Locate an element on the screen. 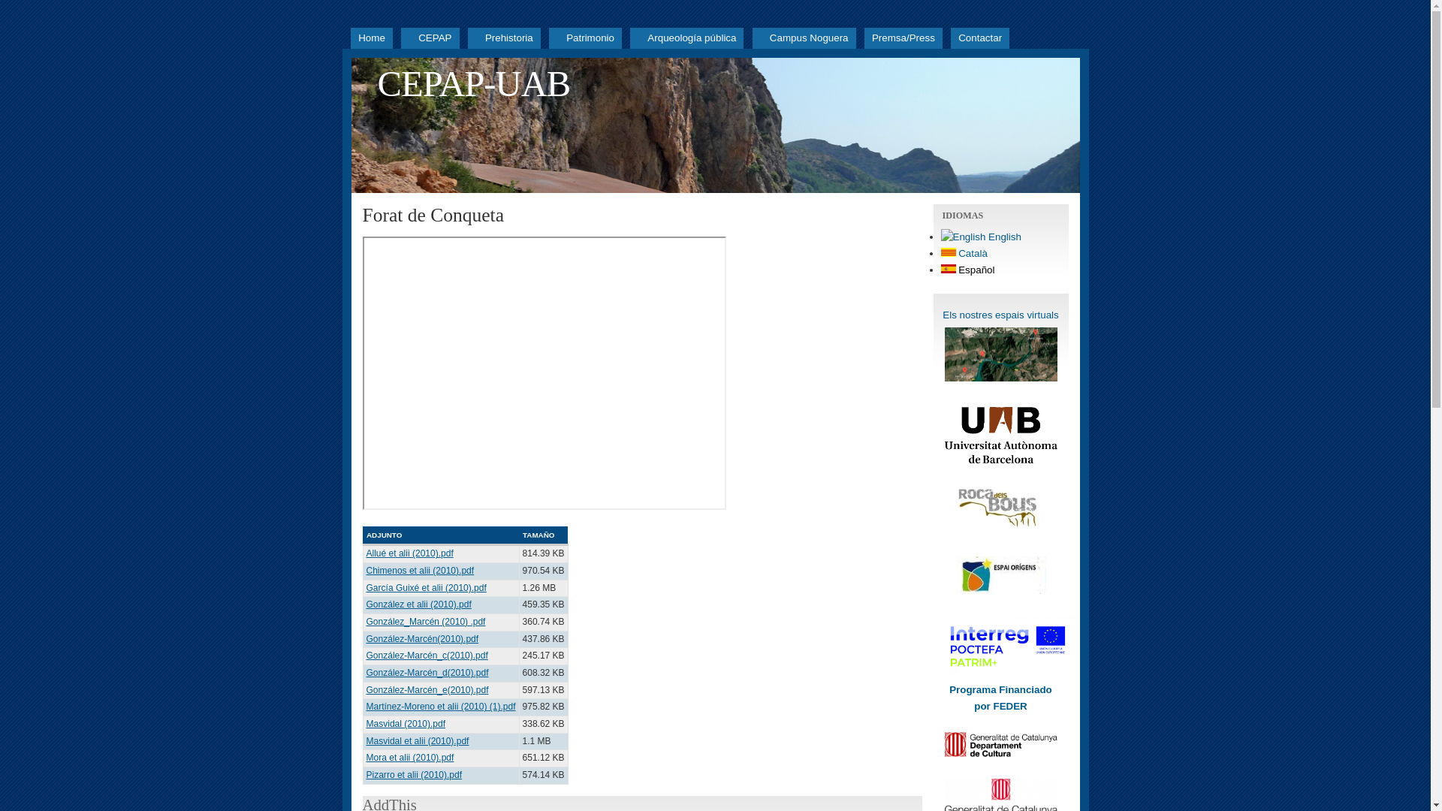 The image size is (1442, 811). Masvidal et alii (2010).pdf is located at coordinates (418, 741).